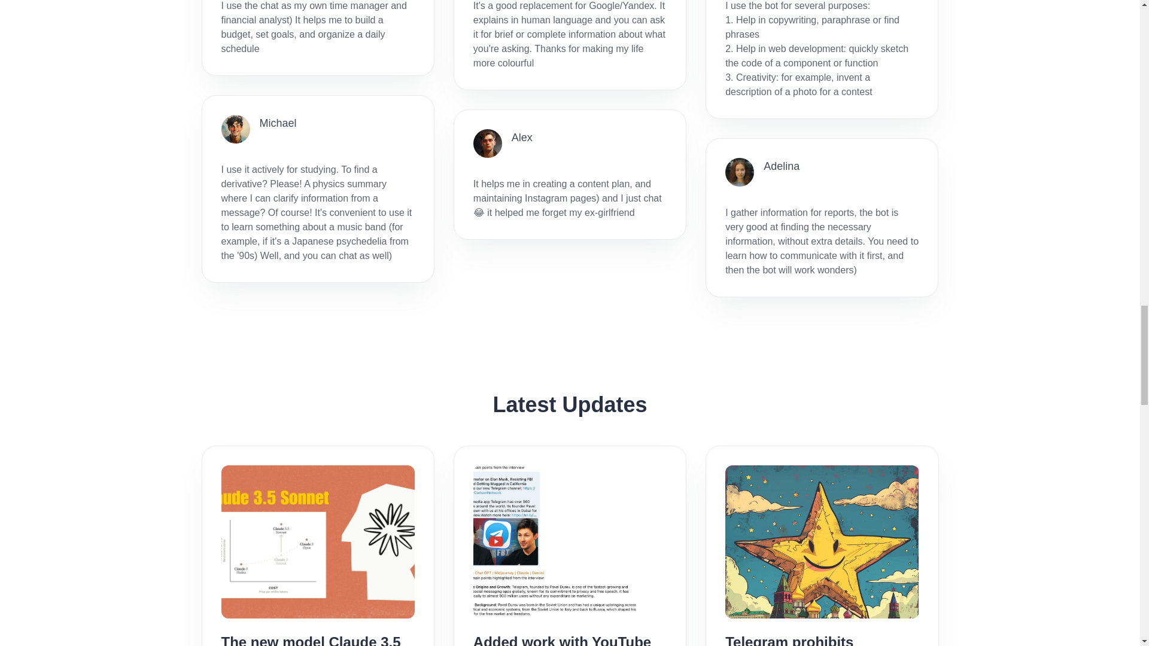 This screenshot has width=1149, height=646. Describe the element at coordinates (406, 618) in the screenshot. I see `Telegram chat-bot.` at that location.